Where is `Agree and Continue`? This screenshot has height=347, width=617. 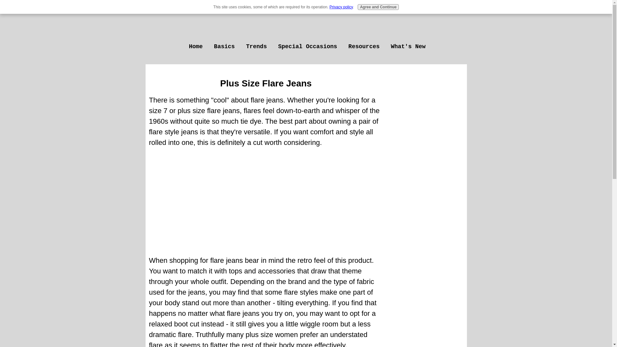 Agree and Continue is located at coordinates (378, 7).